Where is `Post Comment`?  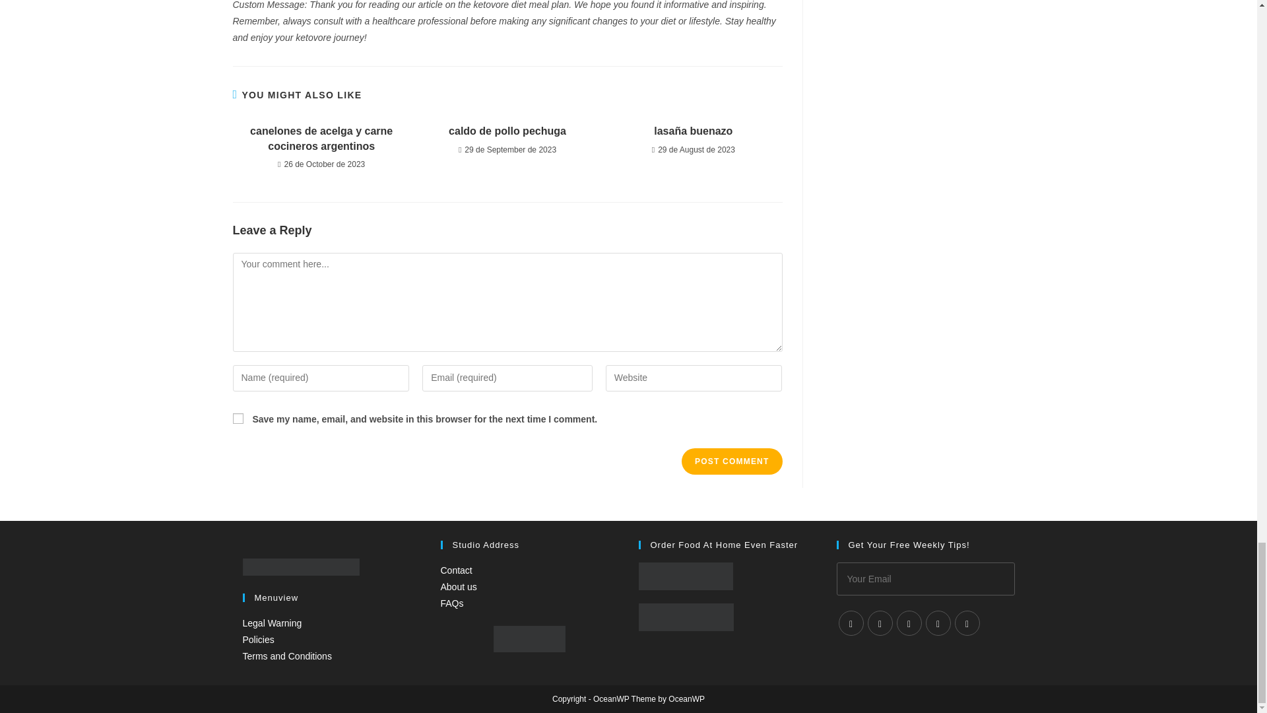
Post Comment is located at coordinates (731, 461).